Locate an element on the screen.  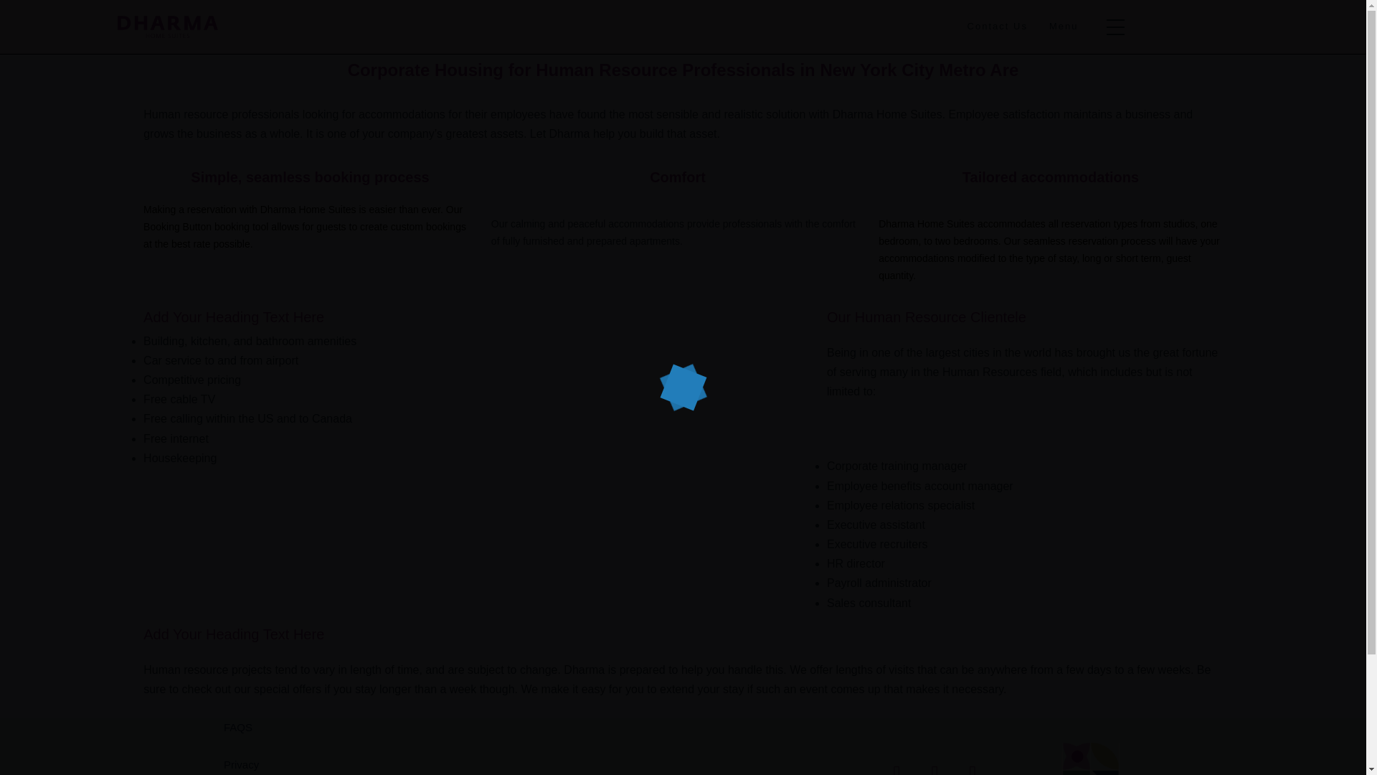
Menu is located at coordinates (1064, 26).